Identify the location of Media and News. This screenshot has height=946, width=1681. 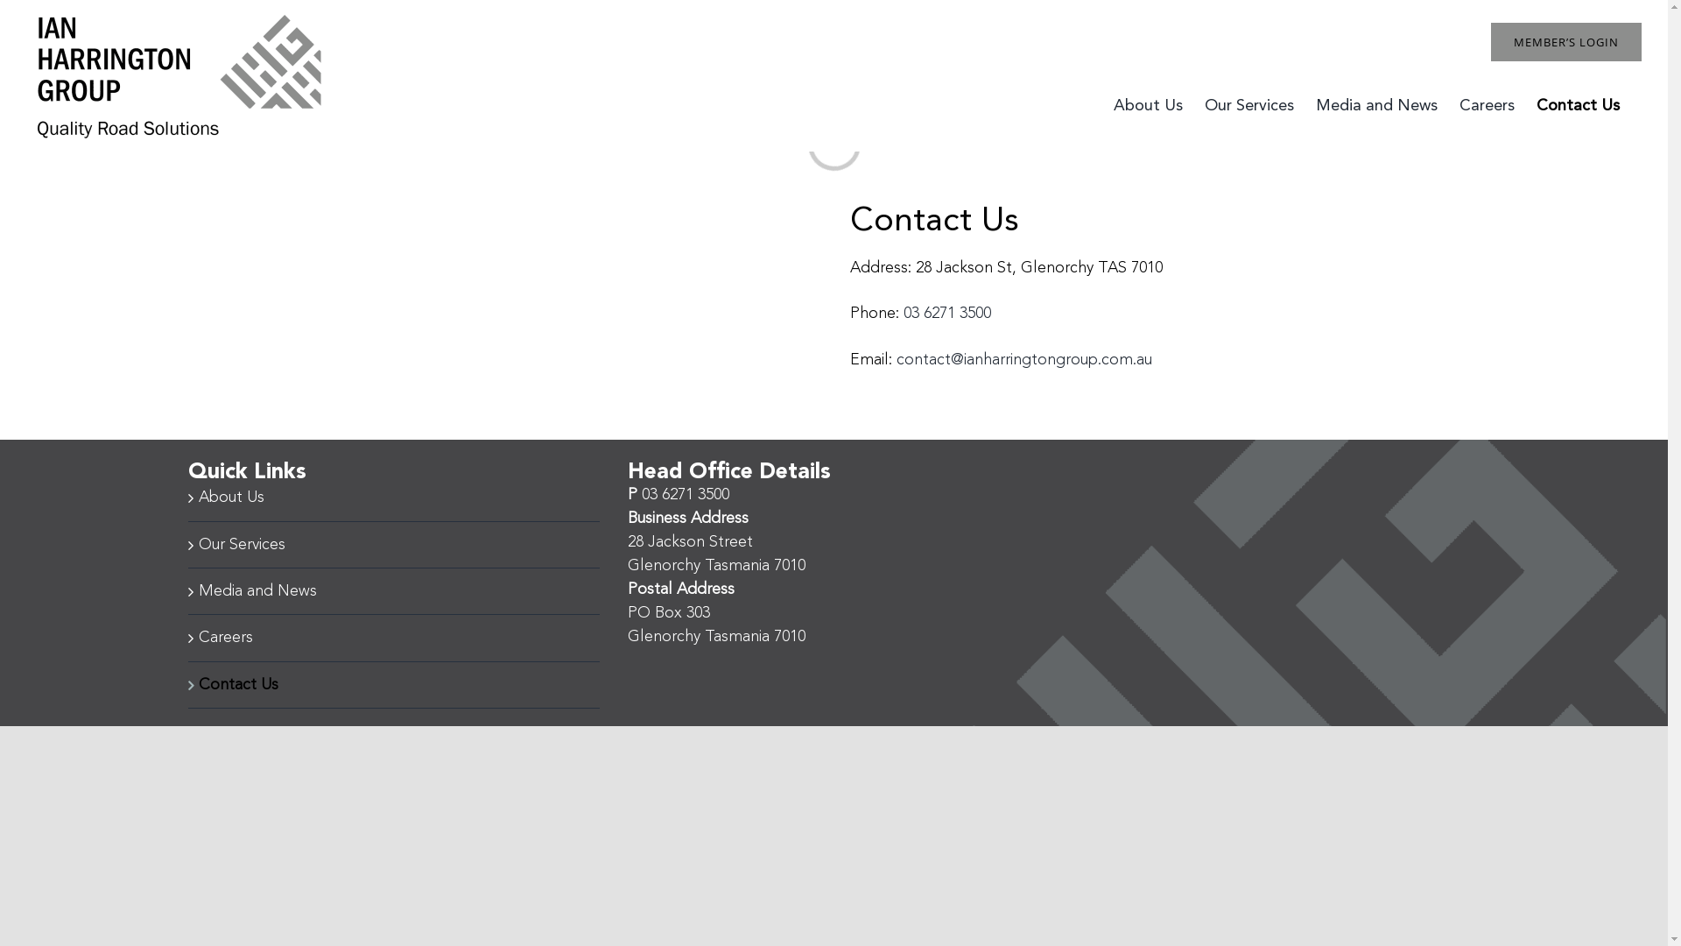
(1376, 88).